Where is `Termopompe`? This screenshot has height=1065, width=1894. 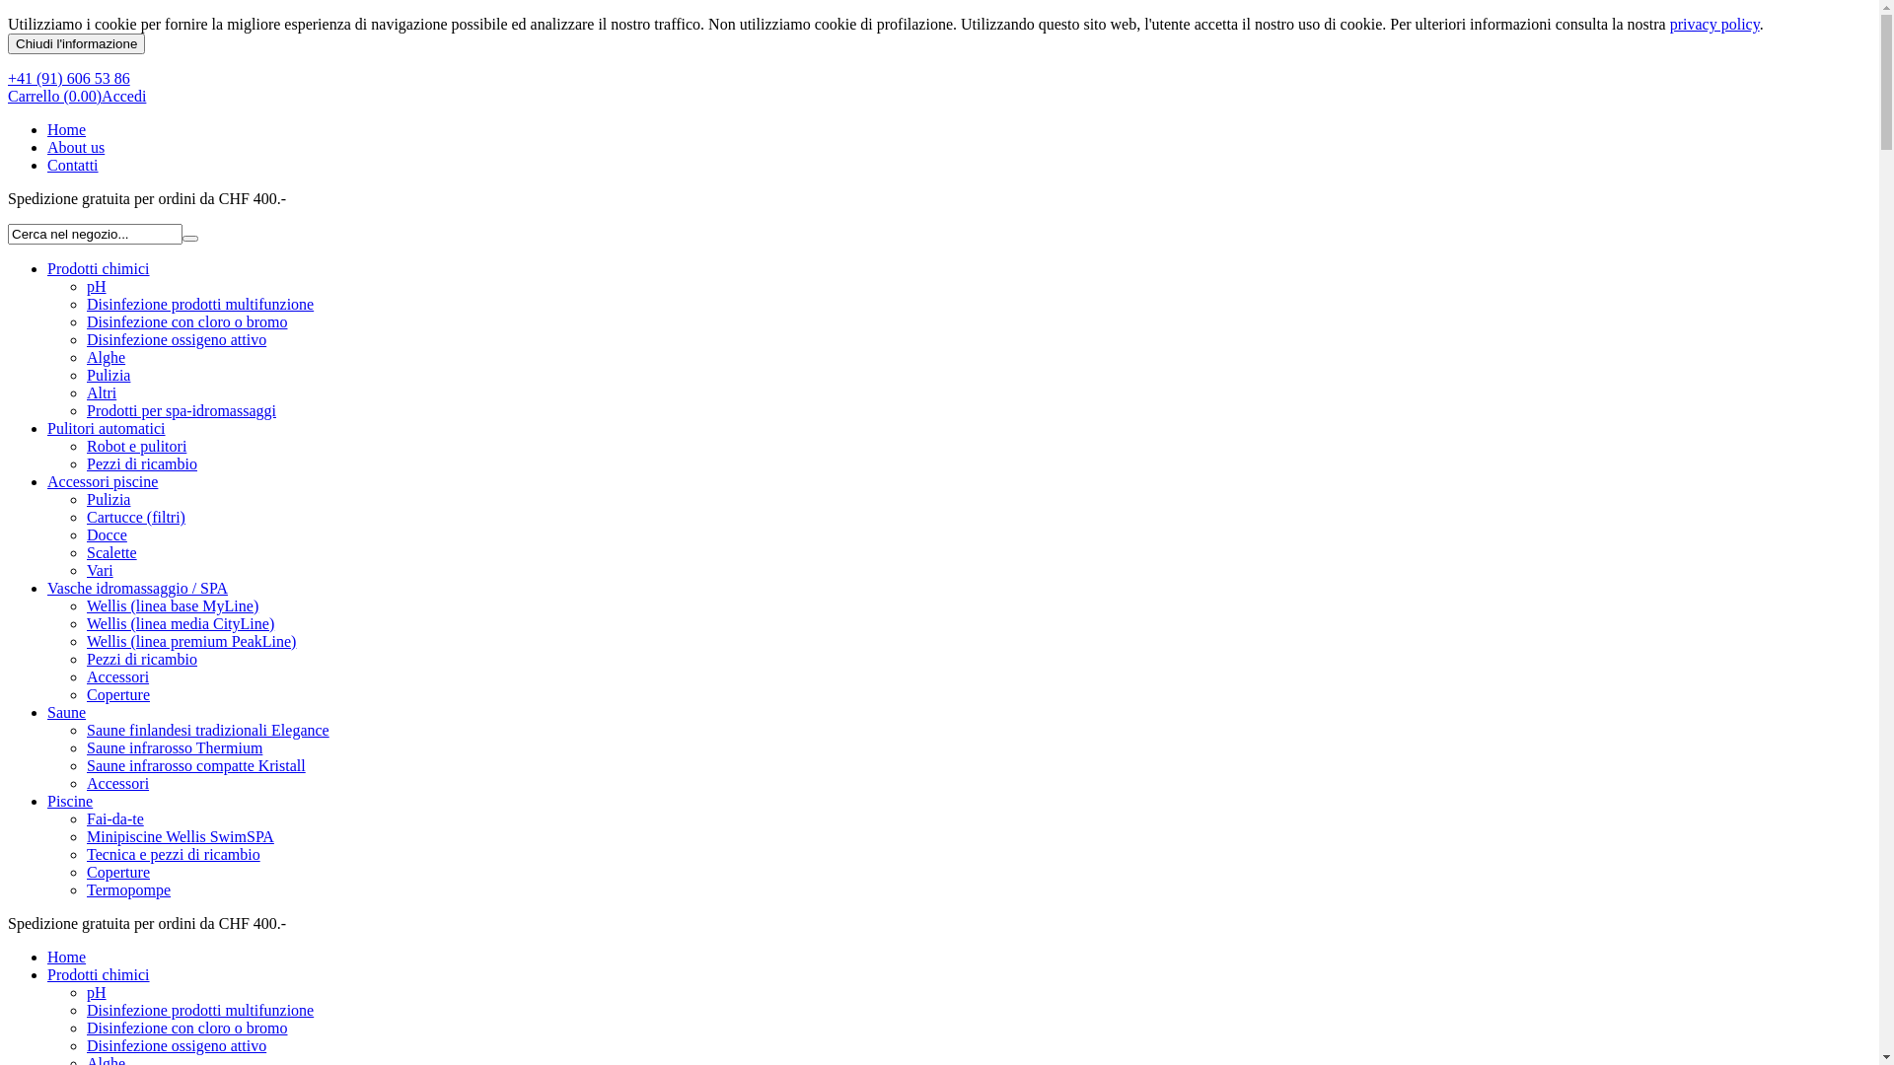
Termopompe is located at coordinates (128, 889).